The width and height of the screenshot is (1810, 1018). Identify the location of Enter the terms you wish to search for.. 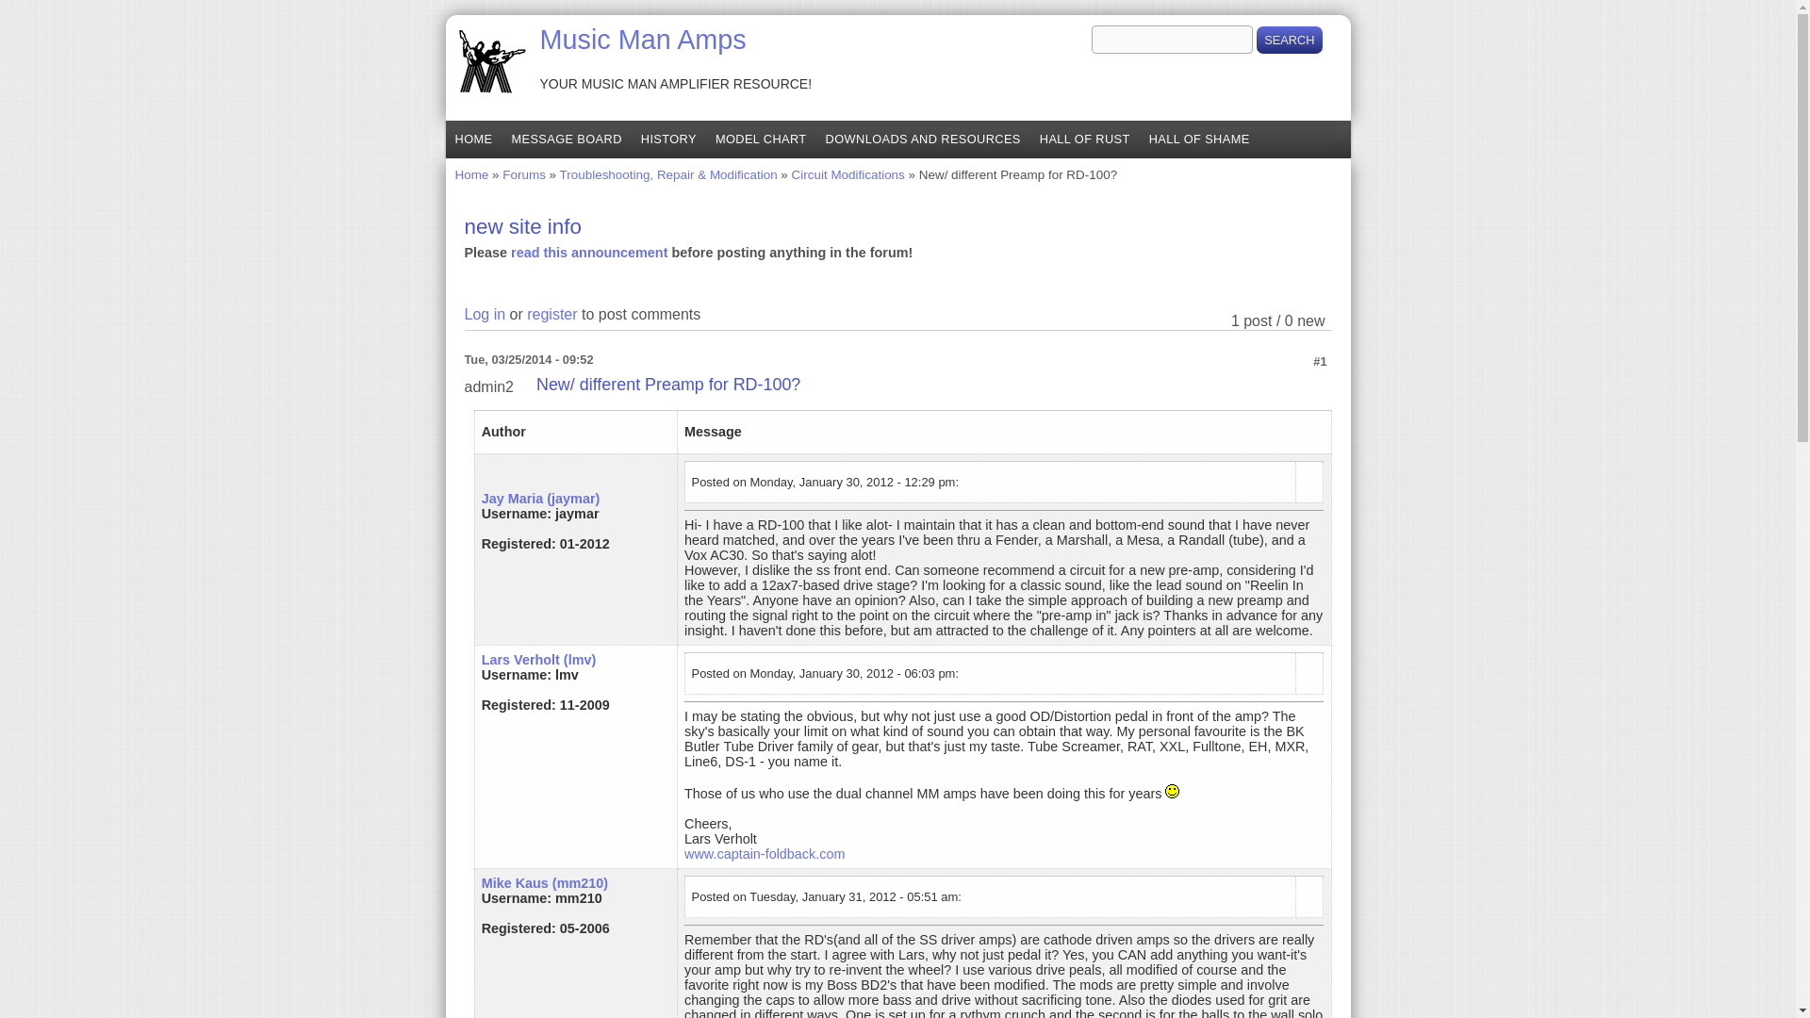
(1171, 40).